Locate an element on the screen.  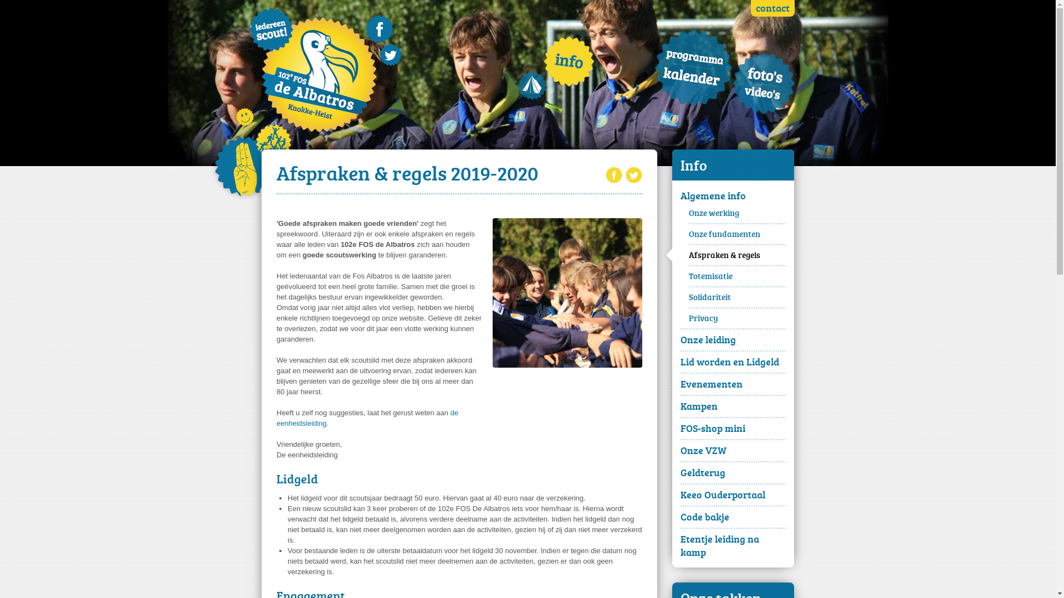
Evenementen is located at coordinates (733, 384).